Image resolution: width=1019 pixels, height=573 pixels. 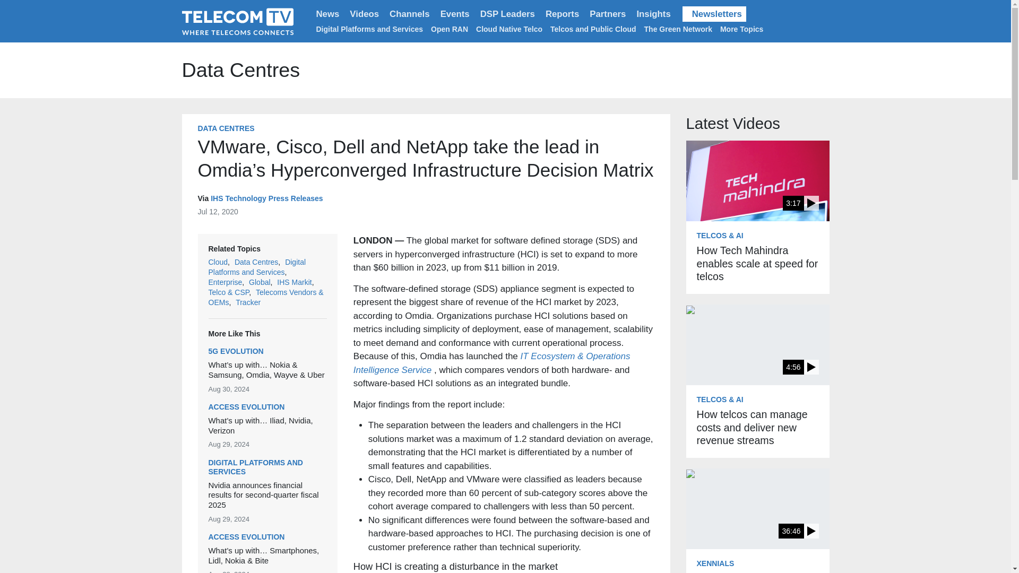 I want to click on Newsletters, so click(x=714, y=14).